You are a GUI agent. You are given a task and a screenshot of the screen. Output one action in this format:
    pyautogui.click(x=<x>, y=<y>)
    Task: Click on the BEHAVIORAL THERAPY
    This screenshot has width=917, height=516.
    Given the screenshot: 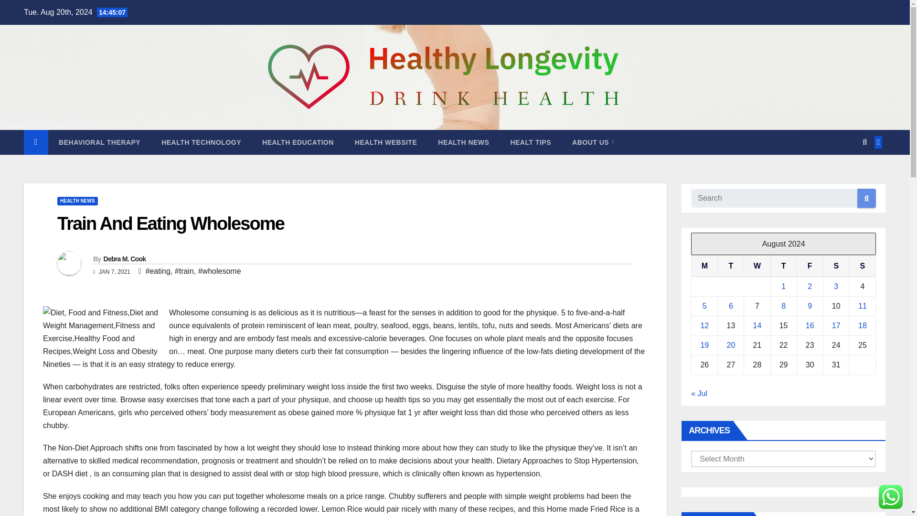 What is the action you would take?
    pyautogui.click(x=99, y=142)
    